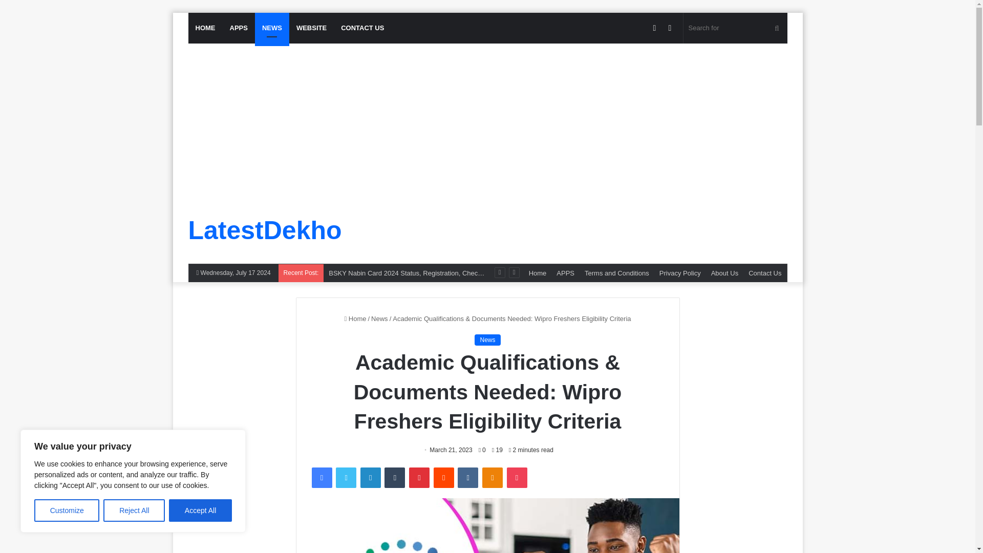 This screenshot has width=983, height=553. I want to click on Twitter, so click(346, 477).